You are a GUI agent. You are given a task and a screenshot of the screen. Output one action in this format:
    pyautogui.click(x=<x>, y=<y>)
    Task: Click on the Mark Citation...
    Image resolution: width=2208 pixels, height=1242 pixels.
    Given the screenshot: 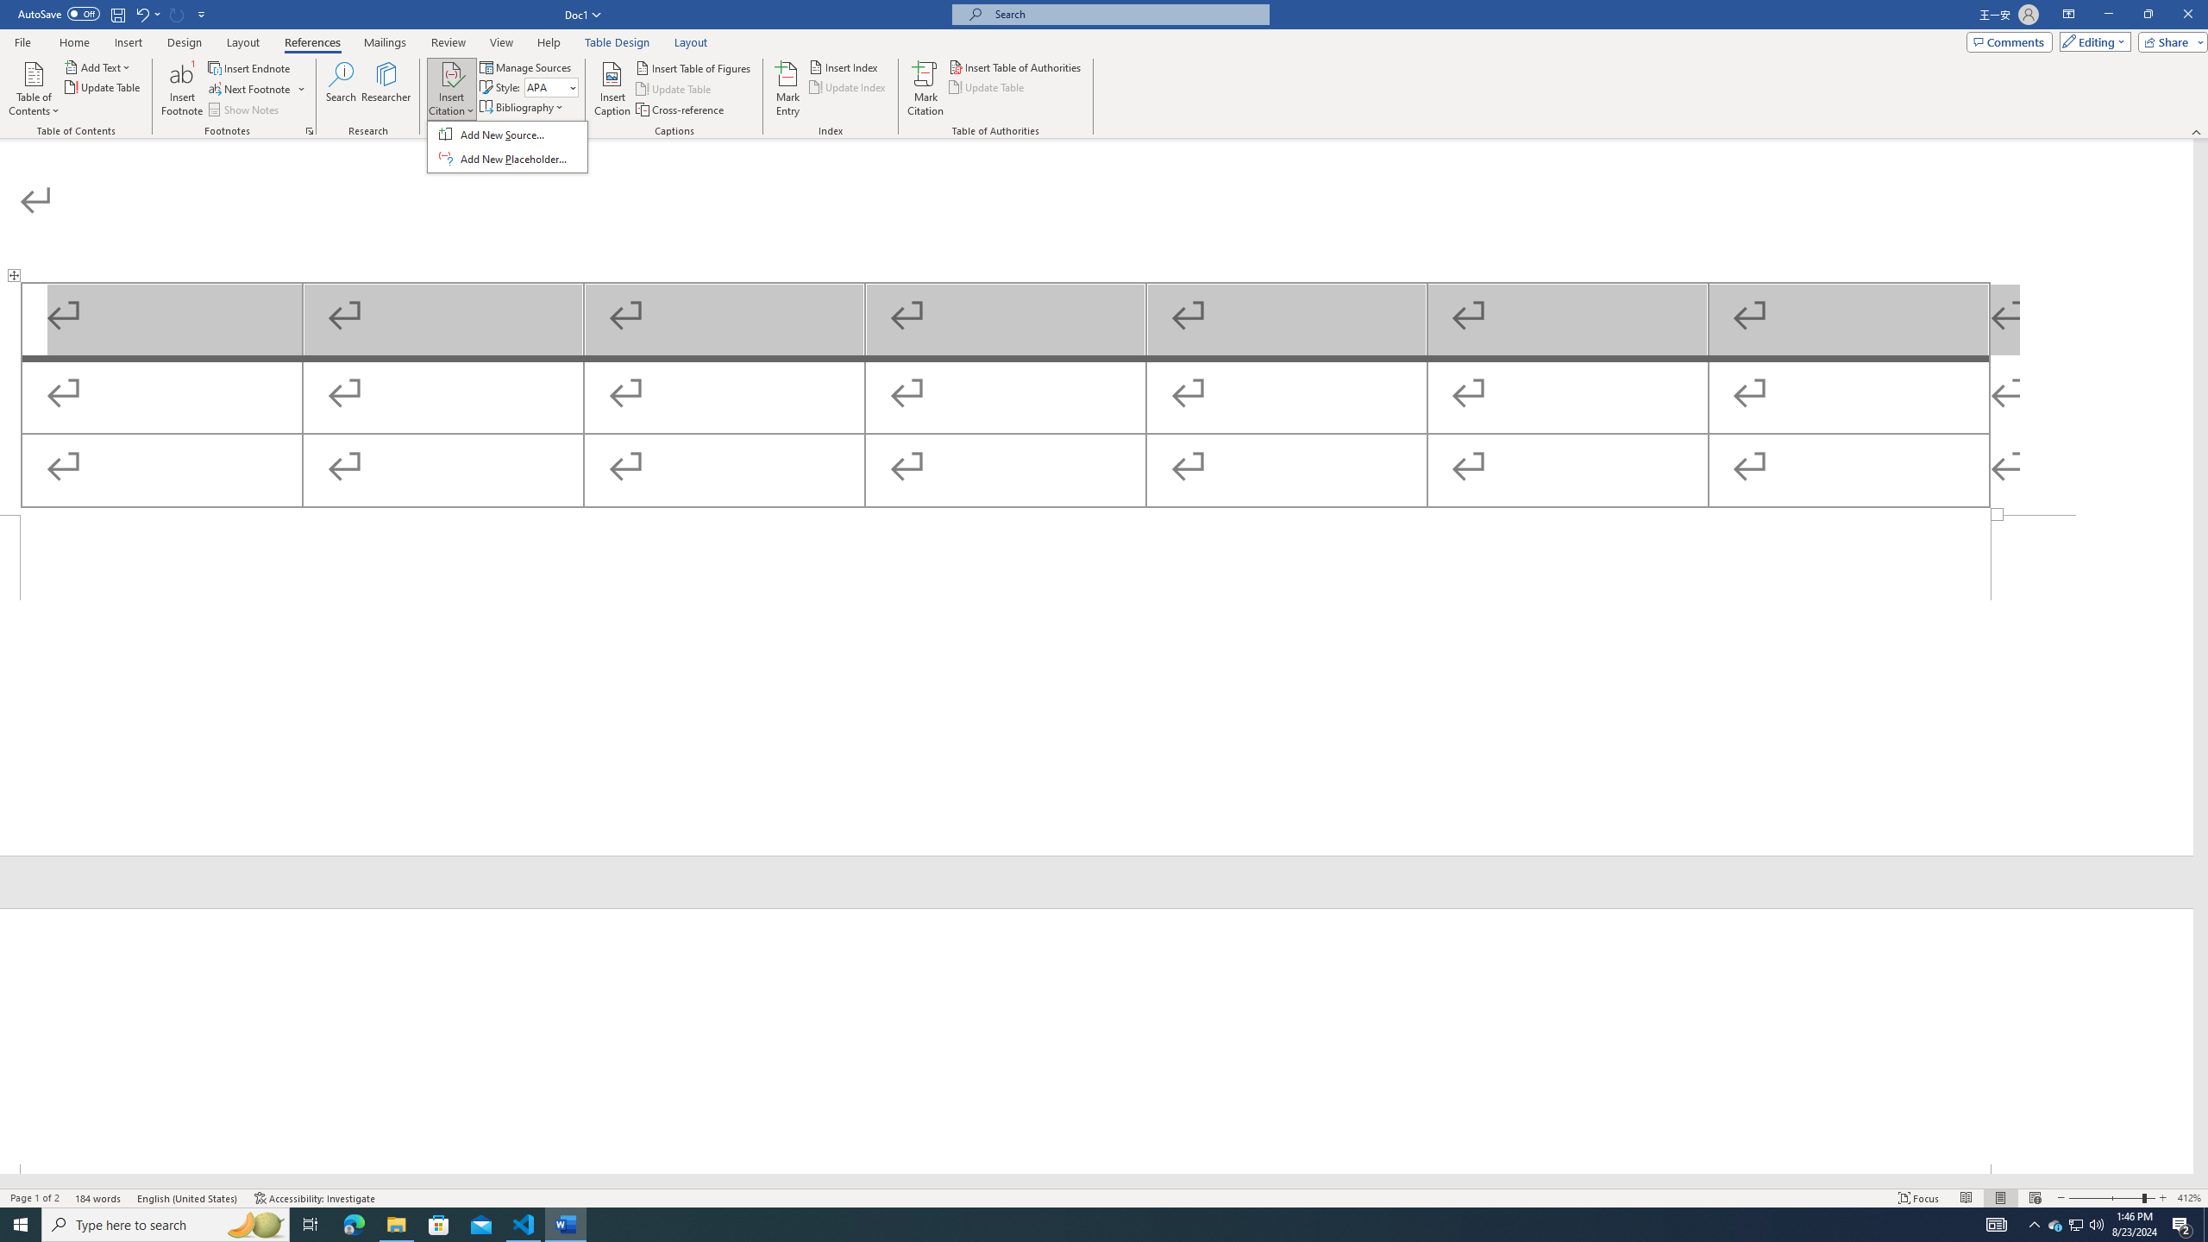 What is the action you would take?
    pyautogui.click(x=926, y=89)
    